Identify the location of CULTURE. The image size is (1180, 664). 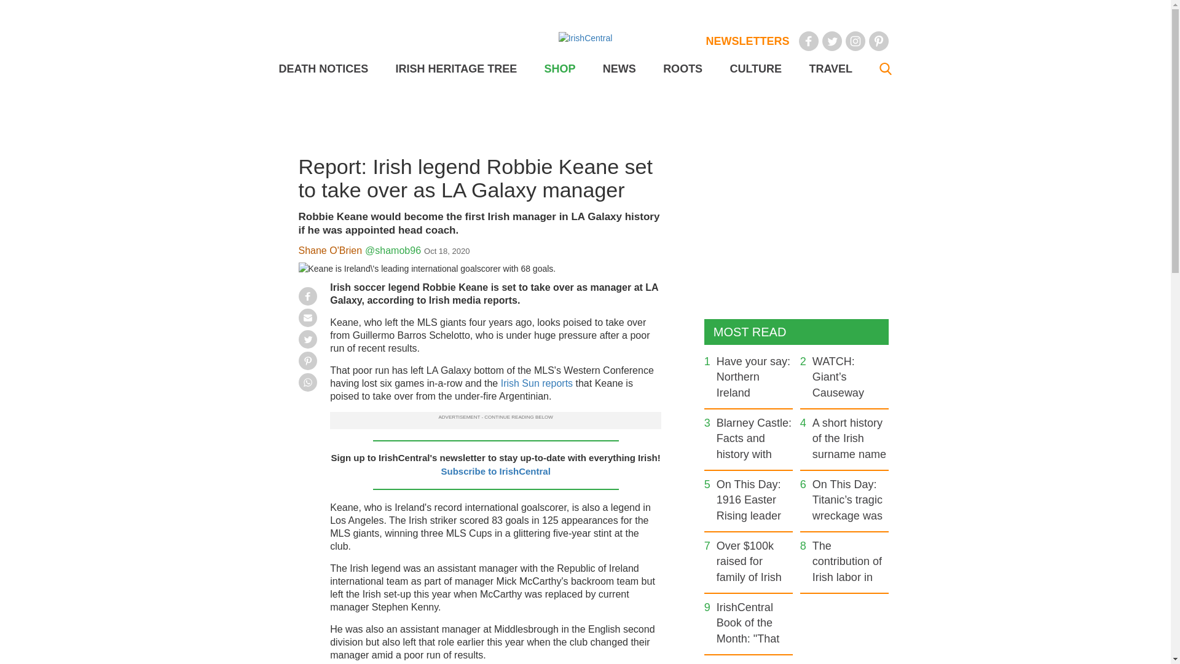
(755, 69).